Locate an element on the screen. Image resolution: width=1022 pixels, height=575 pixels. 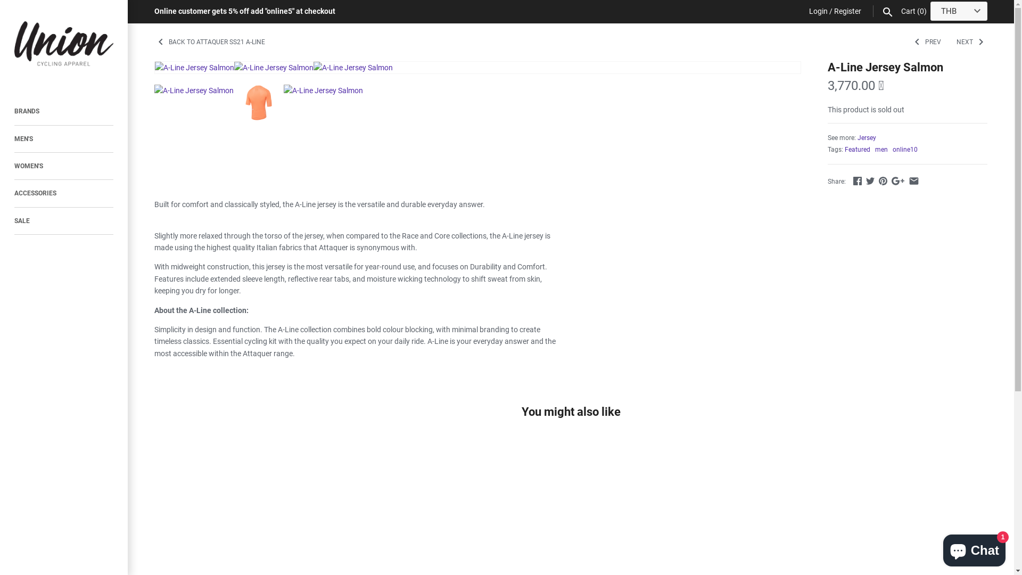
A-Line Jersey Salmon is located at coordinates (195, 68).